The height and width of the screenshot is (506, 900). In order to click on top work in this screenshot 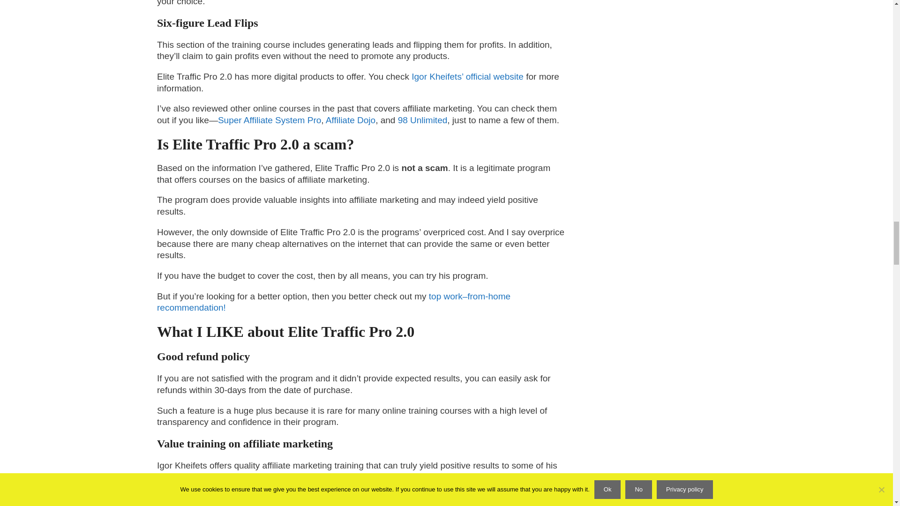, I will do `click(445, 296)`.